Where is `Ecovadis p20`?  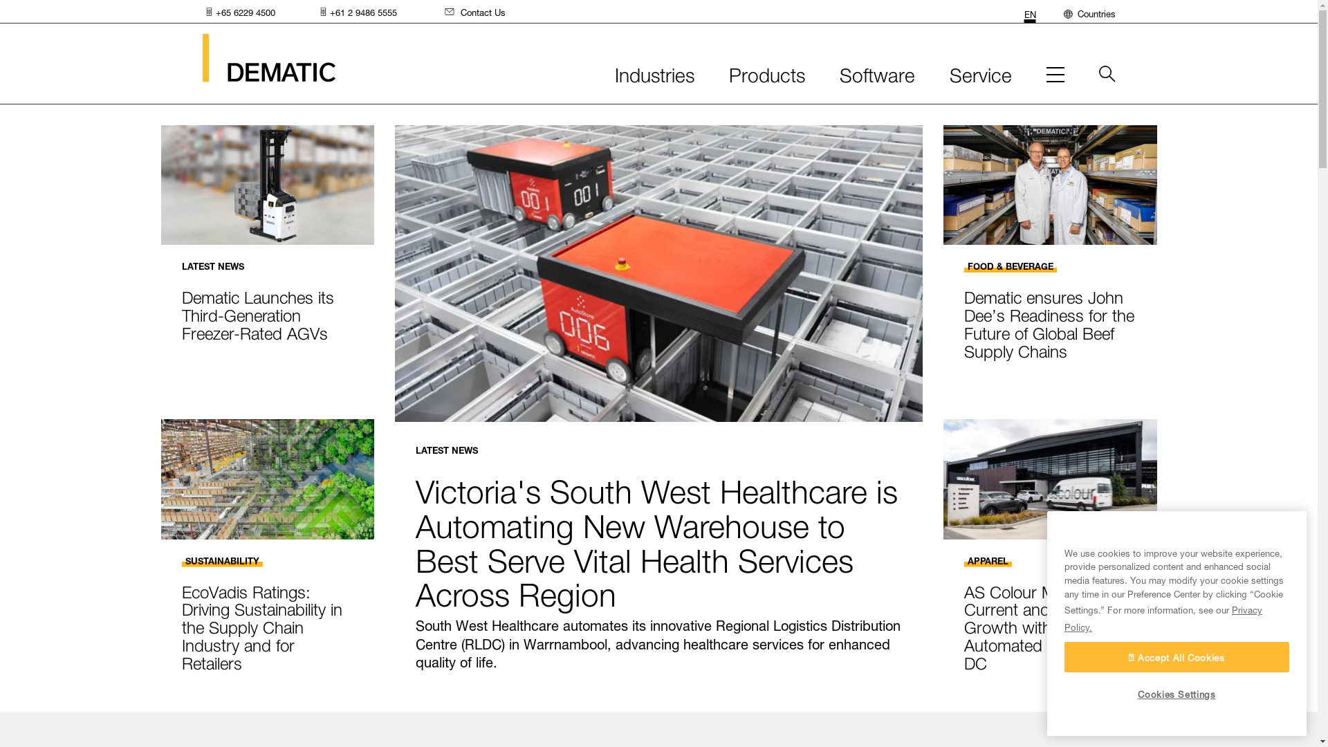
Ecovadis p20 is located at coordinates (267, 479).